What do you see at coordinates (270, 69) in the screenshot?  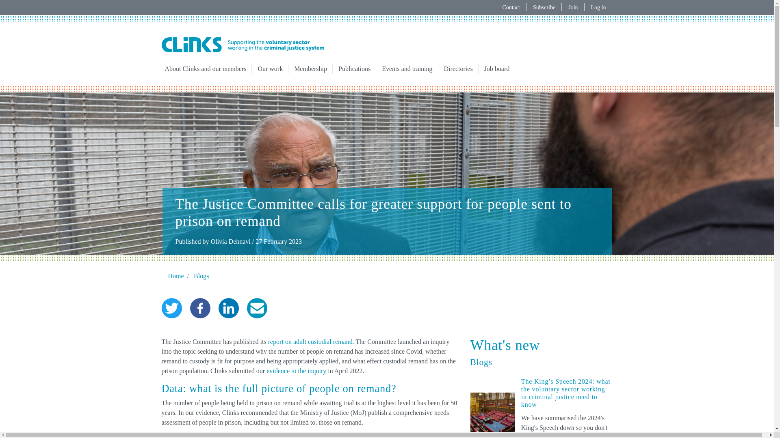 I see `Our work` at bounding box center [270, 69].